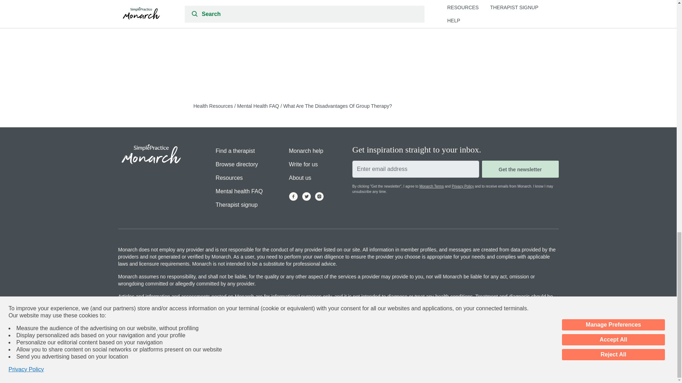 The width and height of the screenshot is (682, 383). What do you see at coordinates (319, 196) in the screenshot?
I see `Visit Instagram page` at bounding box center [319, 196].